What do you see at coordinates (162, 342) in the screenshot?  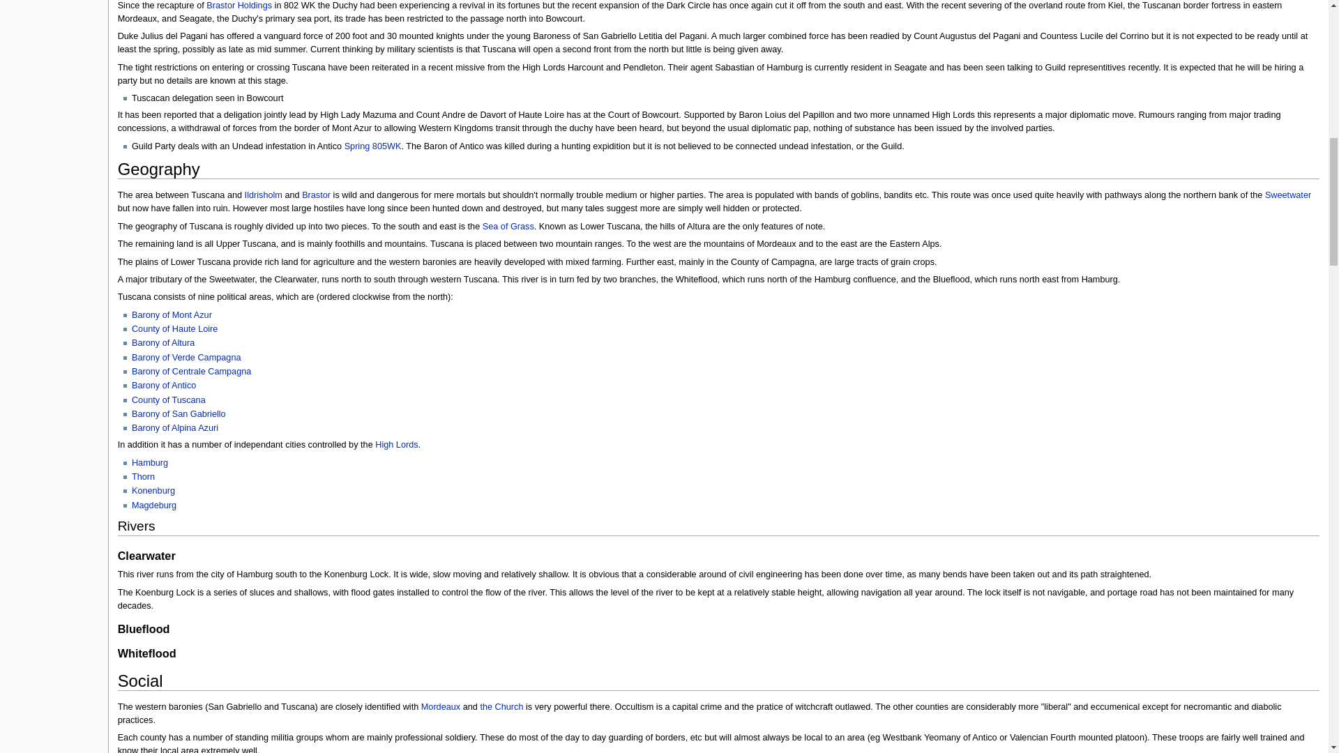 I see `Barony of Altura` at bounding box center [162, 342].